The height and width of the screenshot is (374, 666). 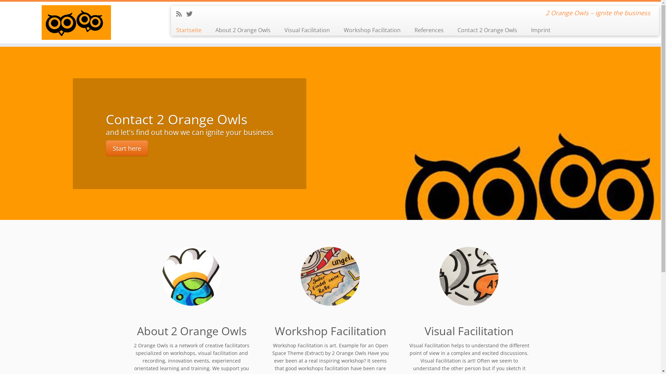 What do you see at coordinates (372, 30) in the screenshot?
I see `Workshop Facilitation` at bounding box center [372, 30].